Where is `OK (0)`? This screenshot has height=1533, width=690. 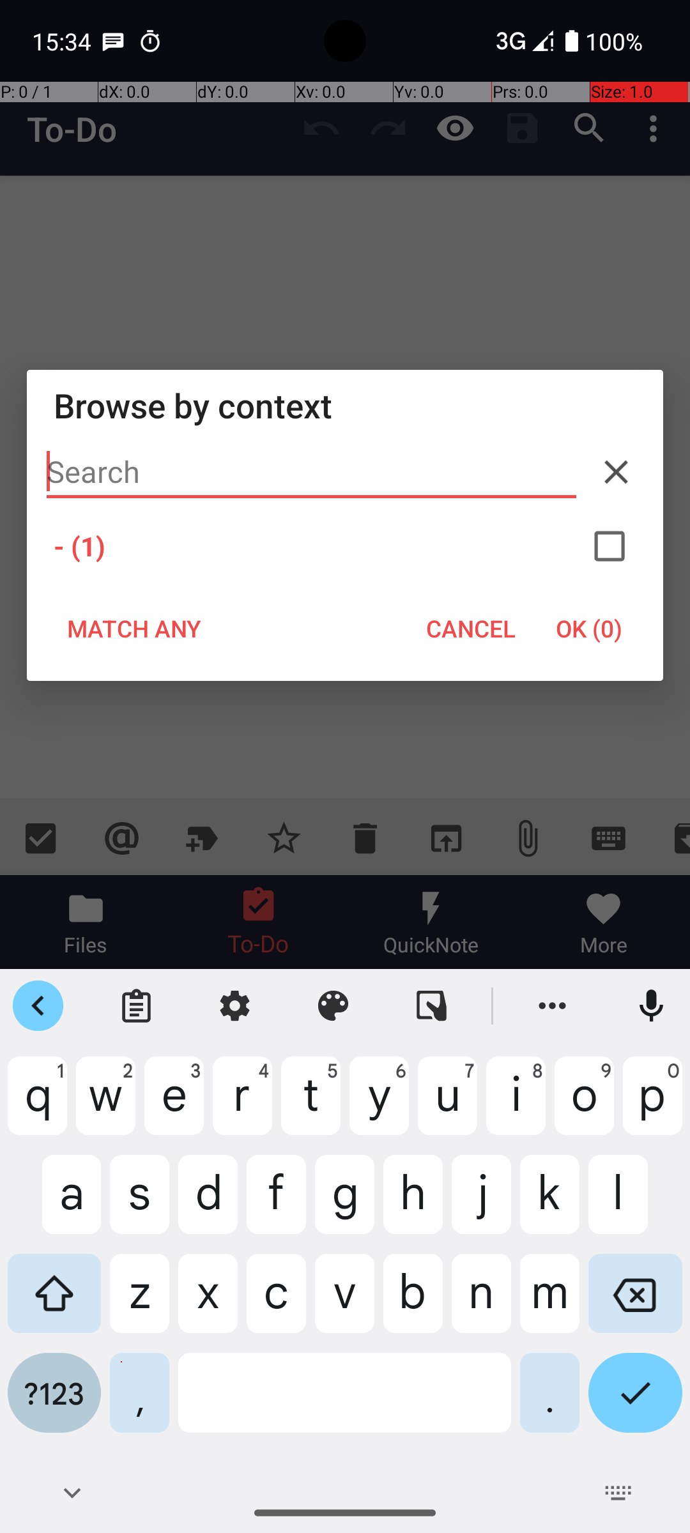 OK (0) is located at coordinates (589, 629).